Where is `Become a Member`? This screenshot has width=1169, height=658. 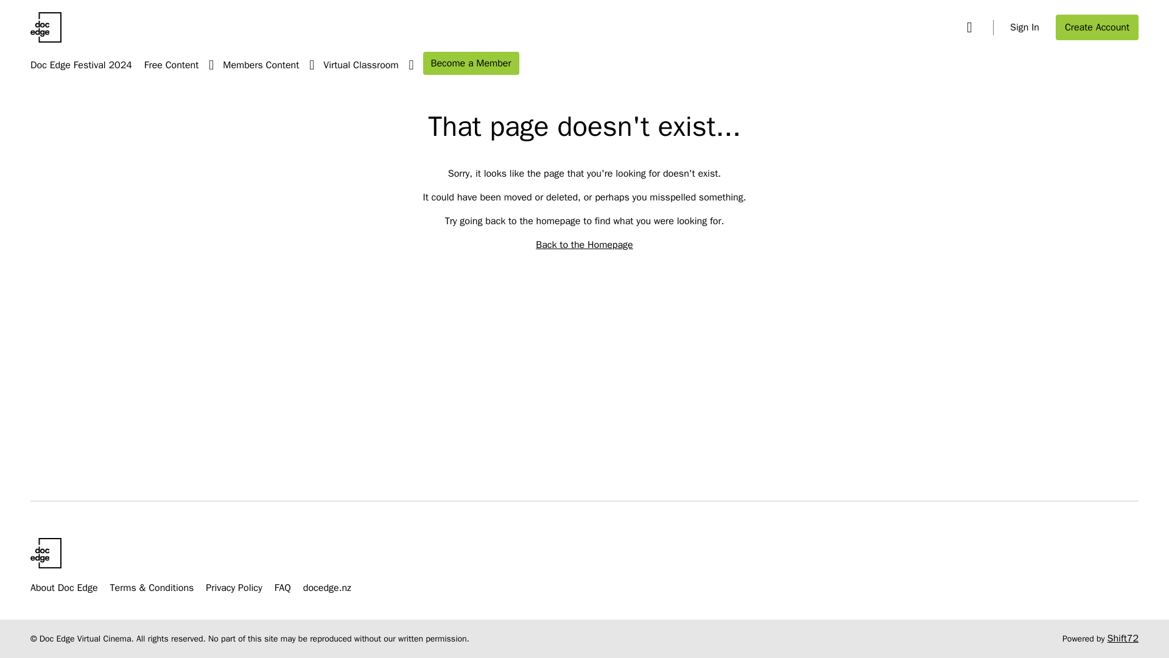 Become a Member is located at coordinates (471, 63).